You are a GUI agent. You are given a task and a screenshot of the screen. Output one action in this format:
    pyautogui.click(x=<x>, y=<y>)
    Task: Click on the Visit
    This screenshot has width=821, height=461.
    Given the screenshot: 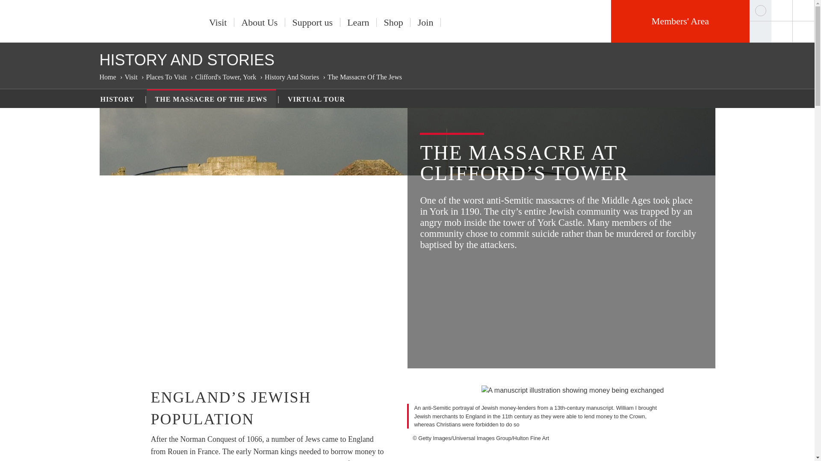 What is the action you would take?
    pyautogui.click(x=218, y=22)
    